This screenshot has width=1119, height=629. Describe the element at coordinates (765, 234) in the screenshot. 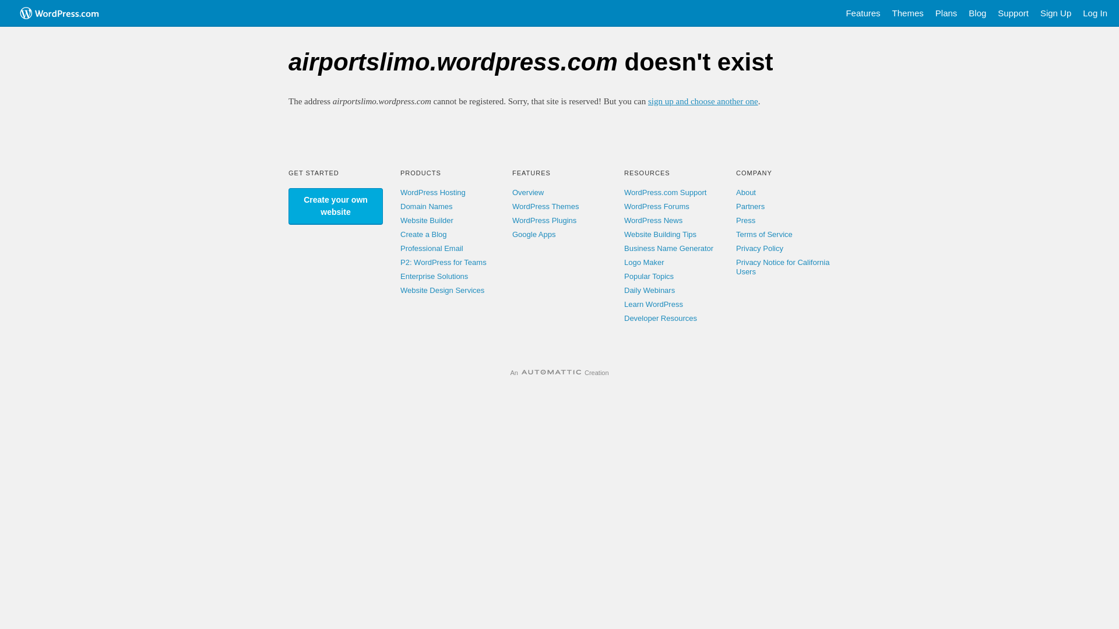

I see `Terms of Service` at that location.